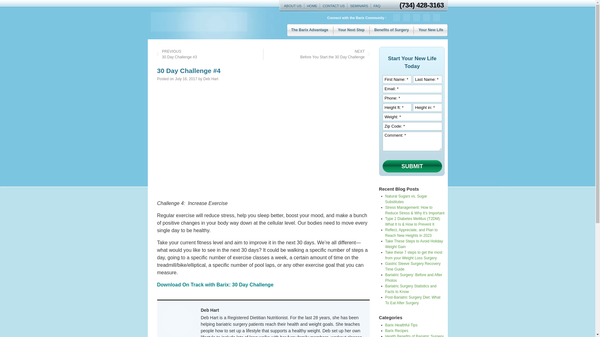 This screenshot has width=600, height=337. I want to click on HOME, so click(312, 6).